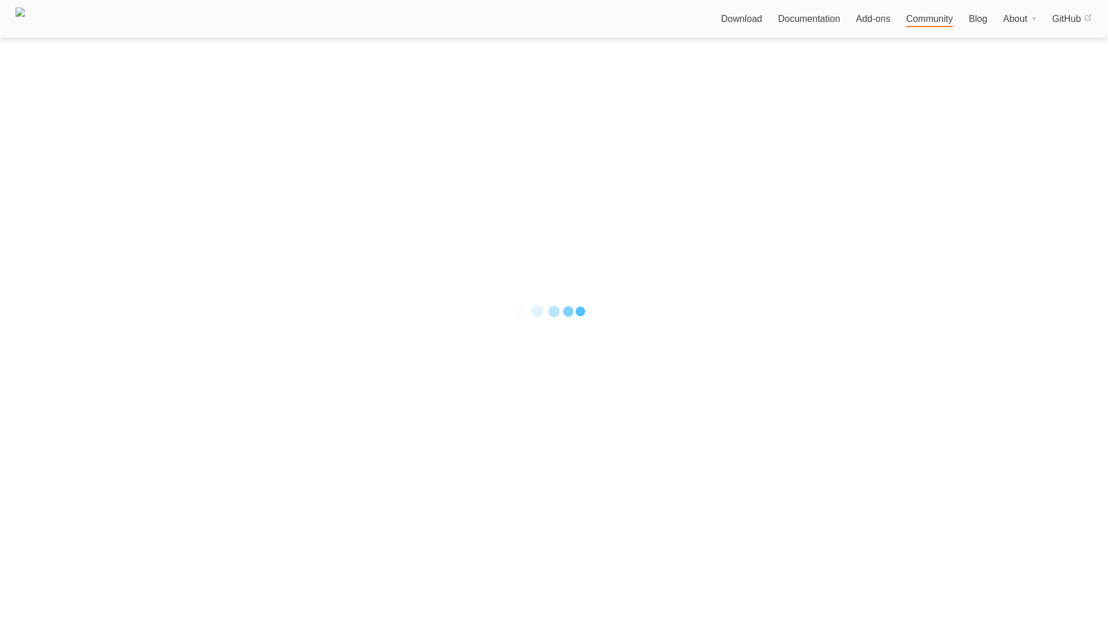 The width and height of the screenshot is (1108, 623). Describe the element at coordinates (929, 20) in the screenshot. I see `Community` at that location.